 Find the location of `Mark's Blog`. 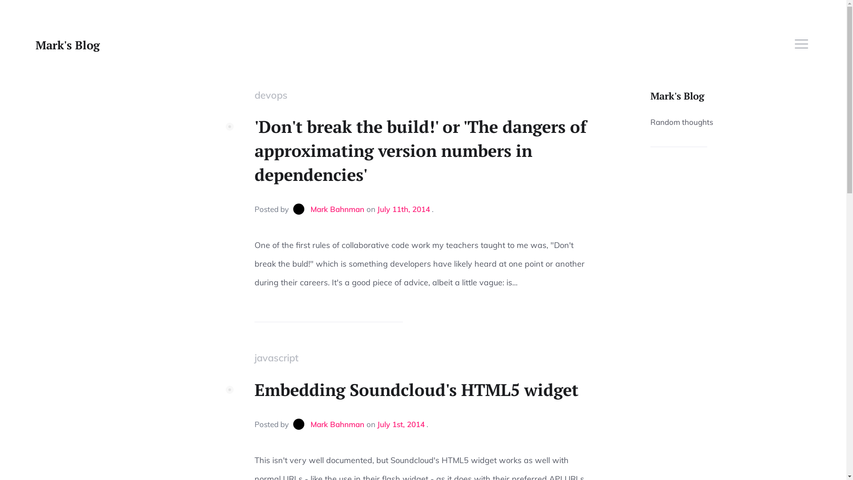

Mark's Blog is located at coordinates (68, 45).